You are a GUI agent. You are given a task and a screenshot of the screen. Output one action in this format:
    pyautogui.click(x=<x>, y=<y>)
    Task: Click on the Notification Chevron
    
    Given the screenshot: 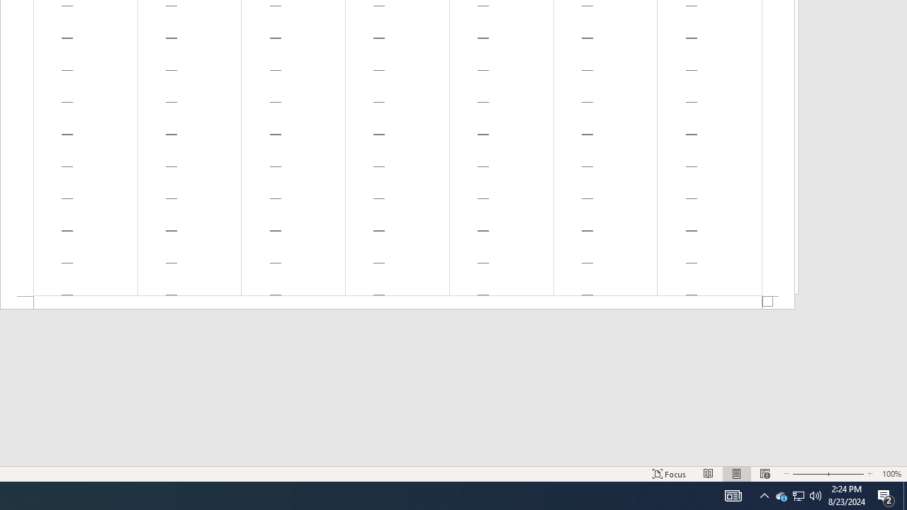 What is the action you would take?
    pyautogui.click(x=905, y=496)
    